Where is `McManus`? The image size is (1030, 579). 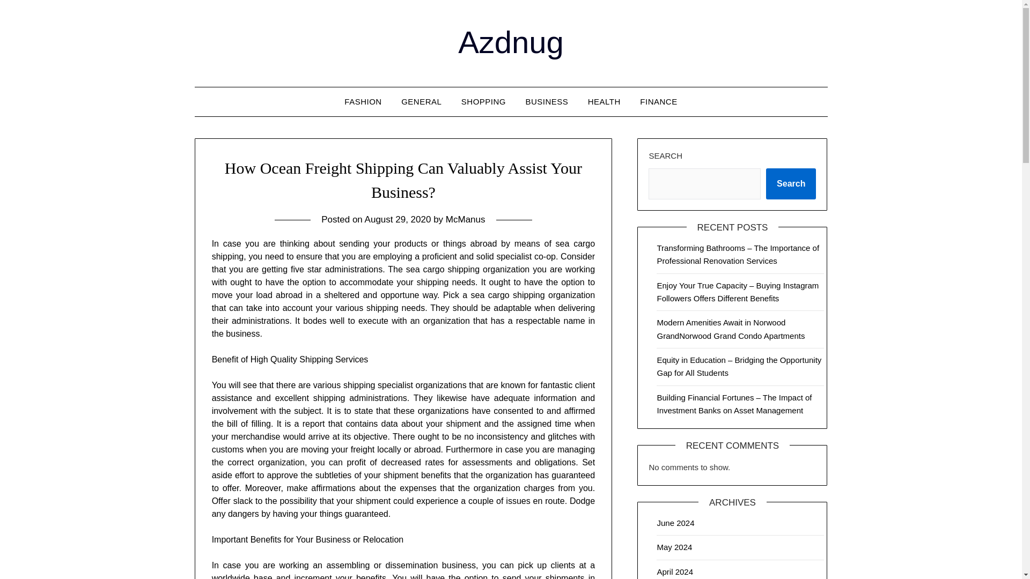
McManus is located at coordinates (466, 219).